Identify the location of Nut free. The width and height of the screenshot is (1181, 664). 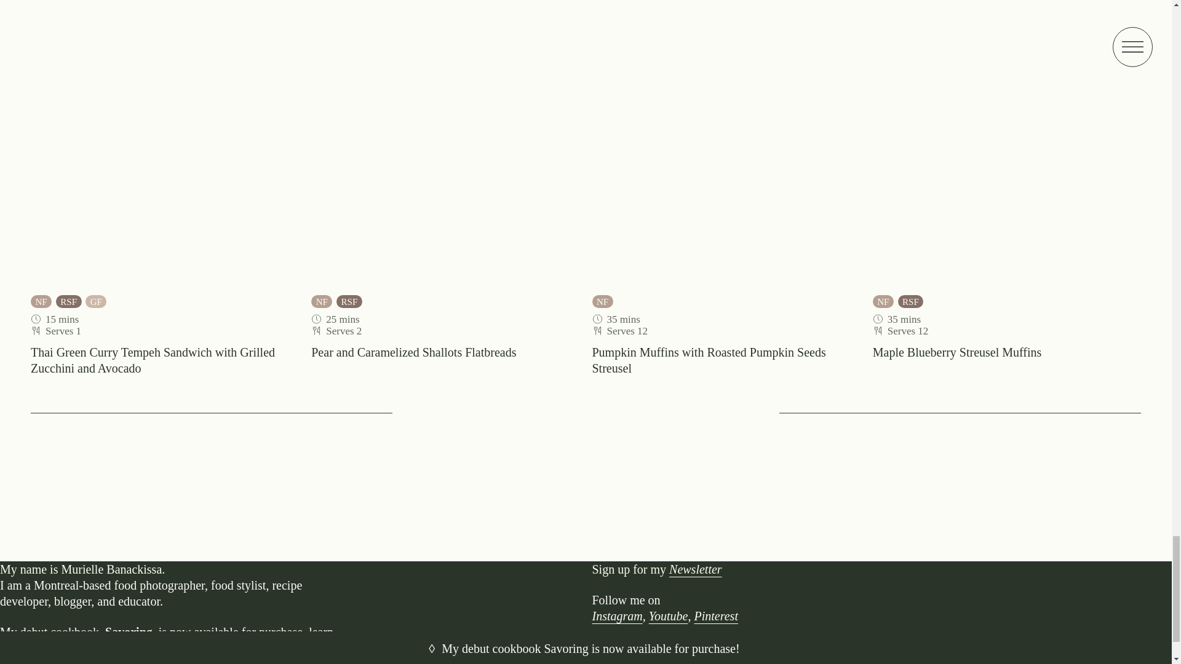
(321, 301).